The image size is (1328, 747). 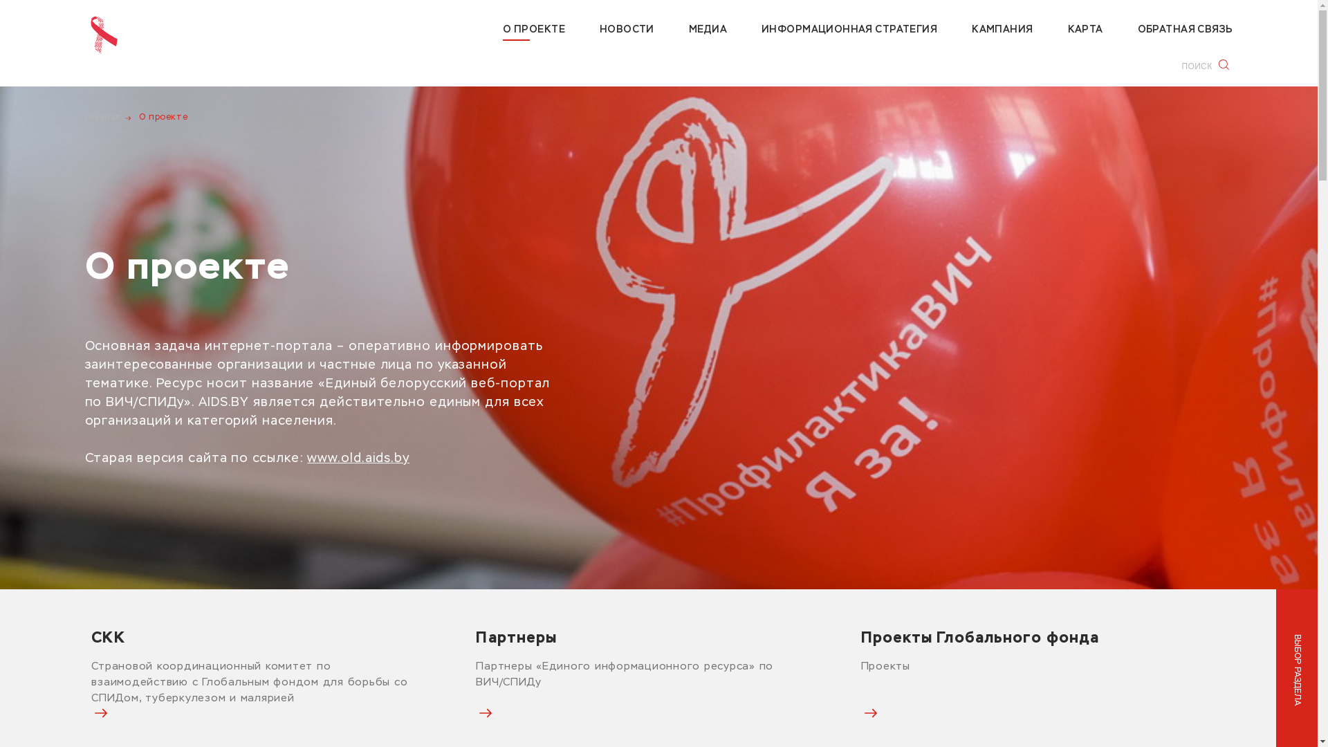 I want to click on www.old.aids.by, so click(x=358, y=459).